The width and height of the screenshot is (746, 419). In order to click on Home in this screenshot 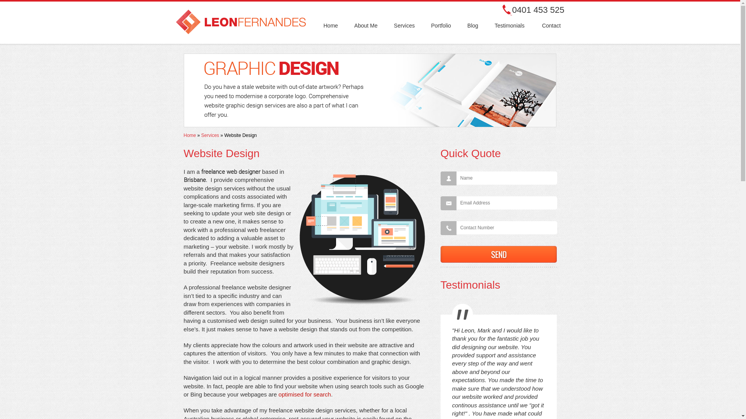, I will do `click(330, 26)`.